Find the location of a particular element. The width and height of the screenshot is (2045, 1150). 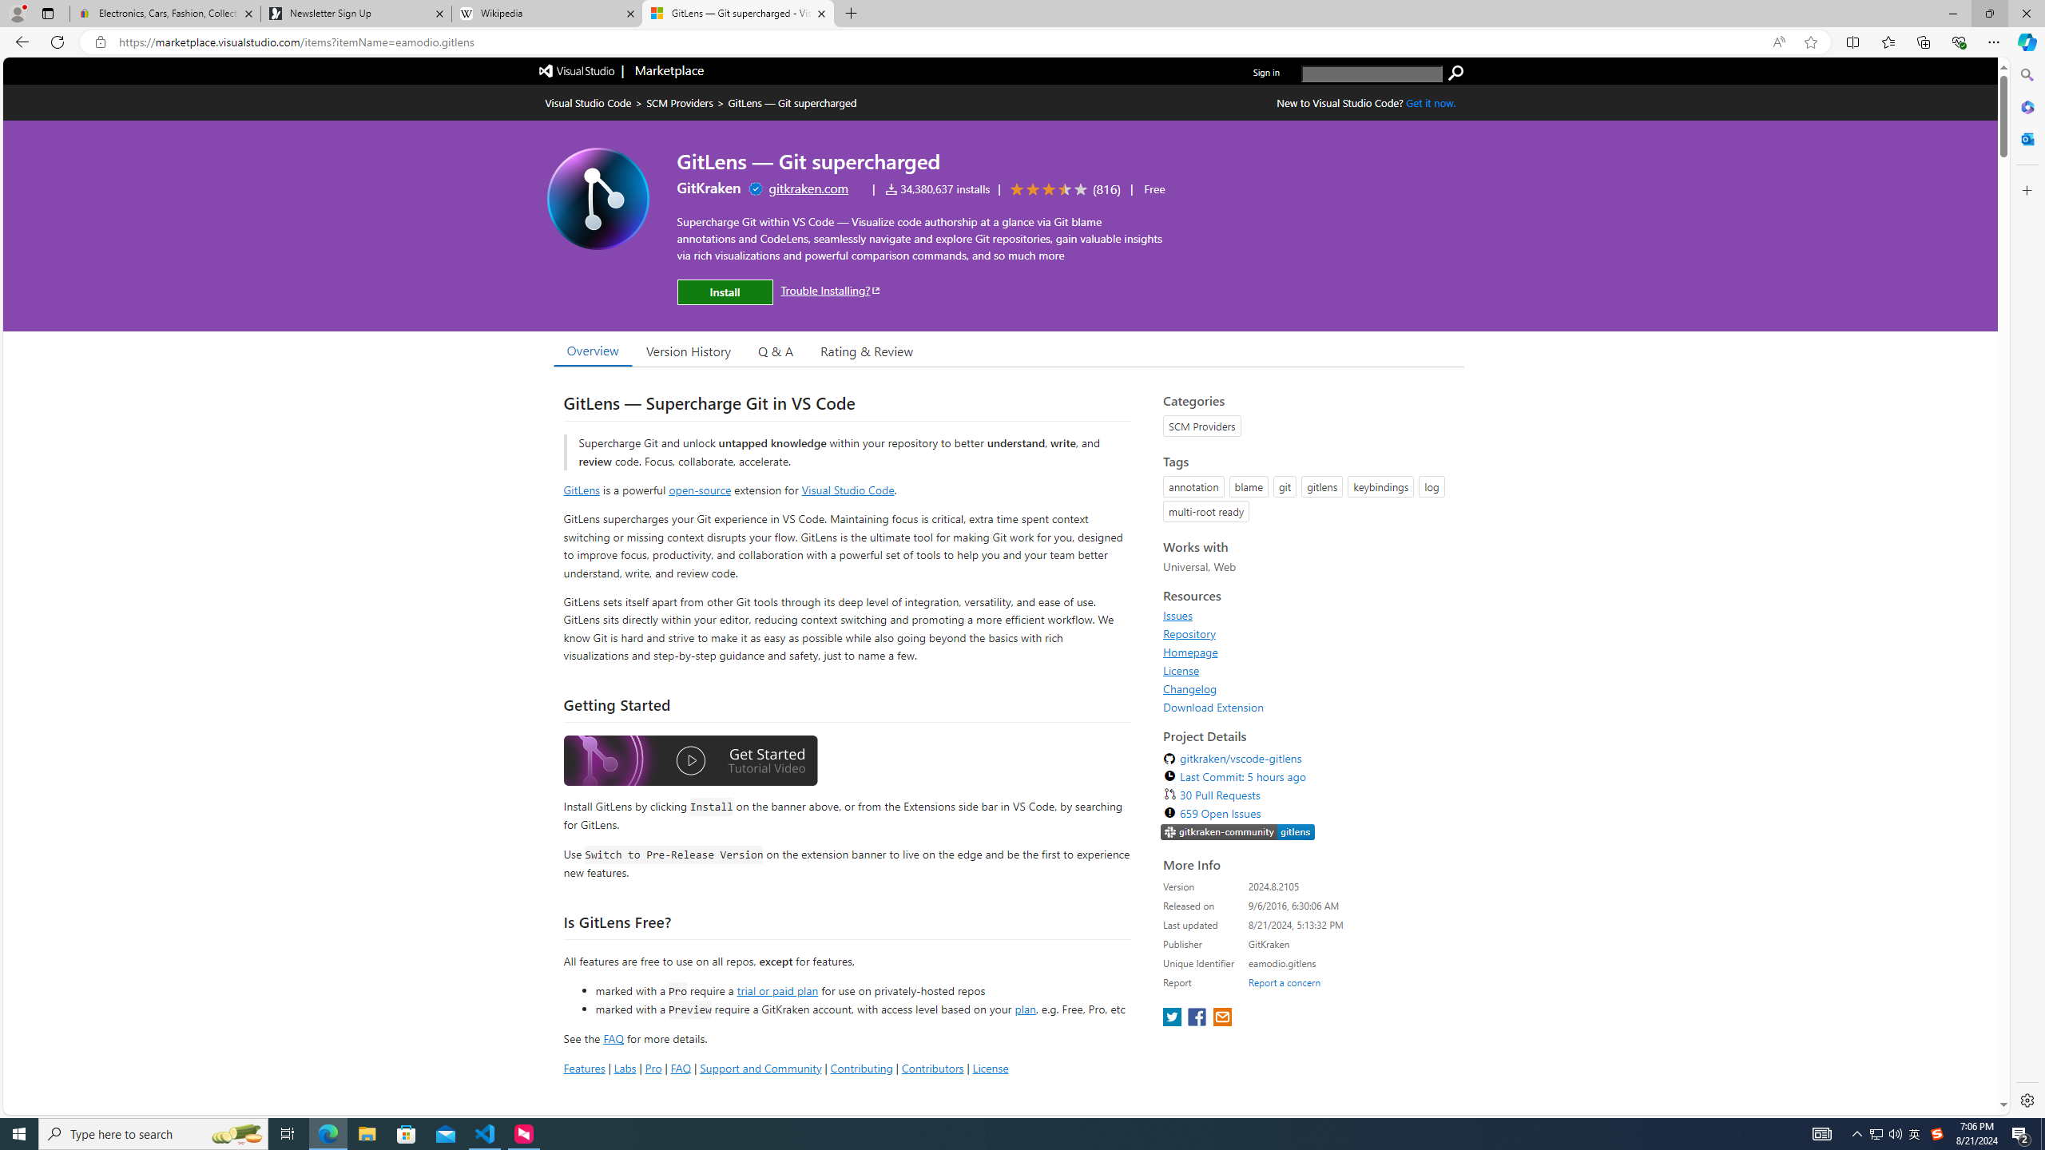

Wikipedia is located at coordinates (548, 14).